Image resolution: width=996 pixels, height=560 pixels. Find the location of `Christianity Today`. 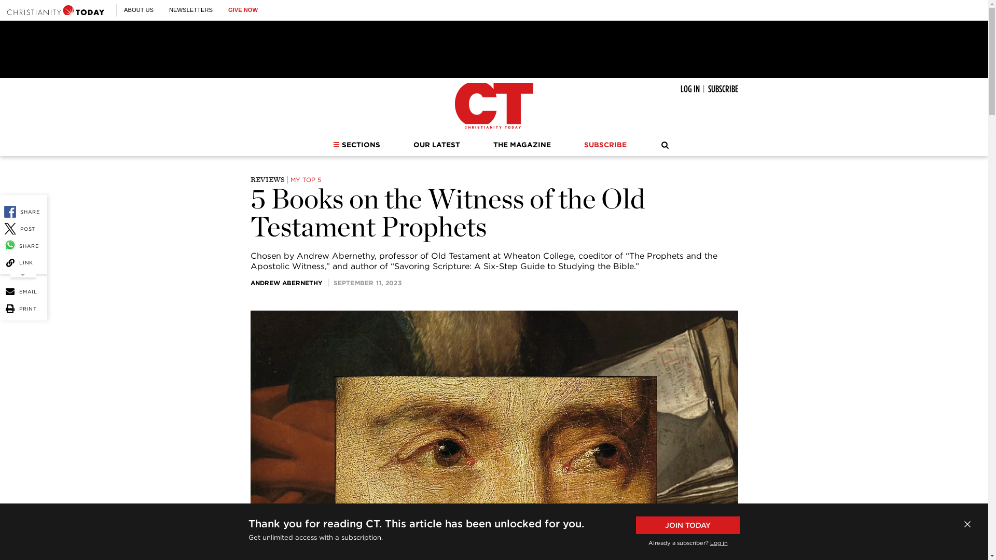

Christianity Today is located at coordinates (494, 106).